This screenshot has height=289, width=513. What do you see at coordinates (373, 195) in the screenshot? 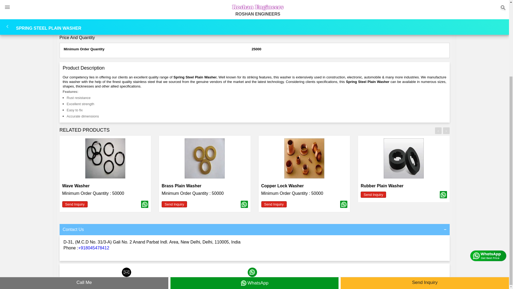
I see `Send Inquiry` at bounding box center [373, 195].